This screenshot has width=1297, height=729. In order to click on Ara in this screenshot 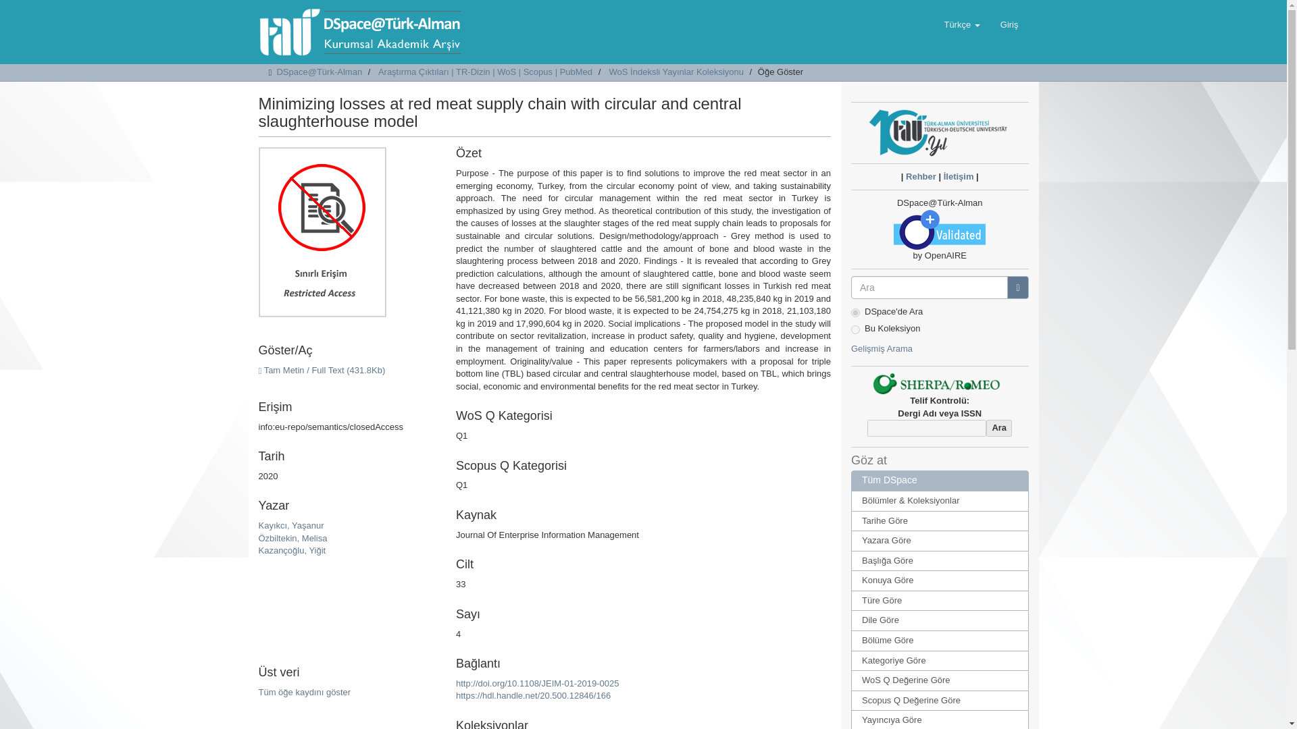, I will do `click(998, 428)`.